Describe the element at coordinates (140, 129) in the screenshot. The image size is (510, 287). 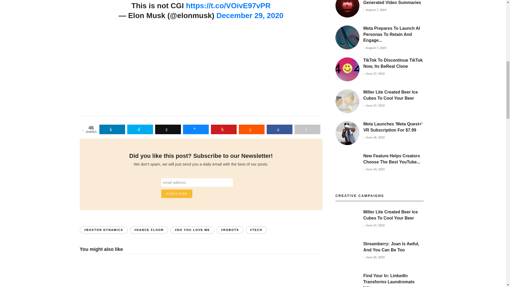
I see `Share on Twitter` at that location.